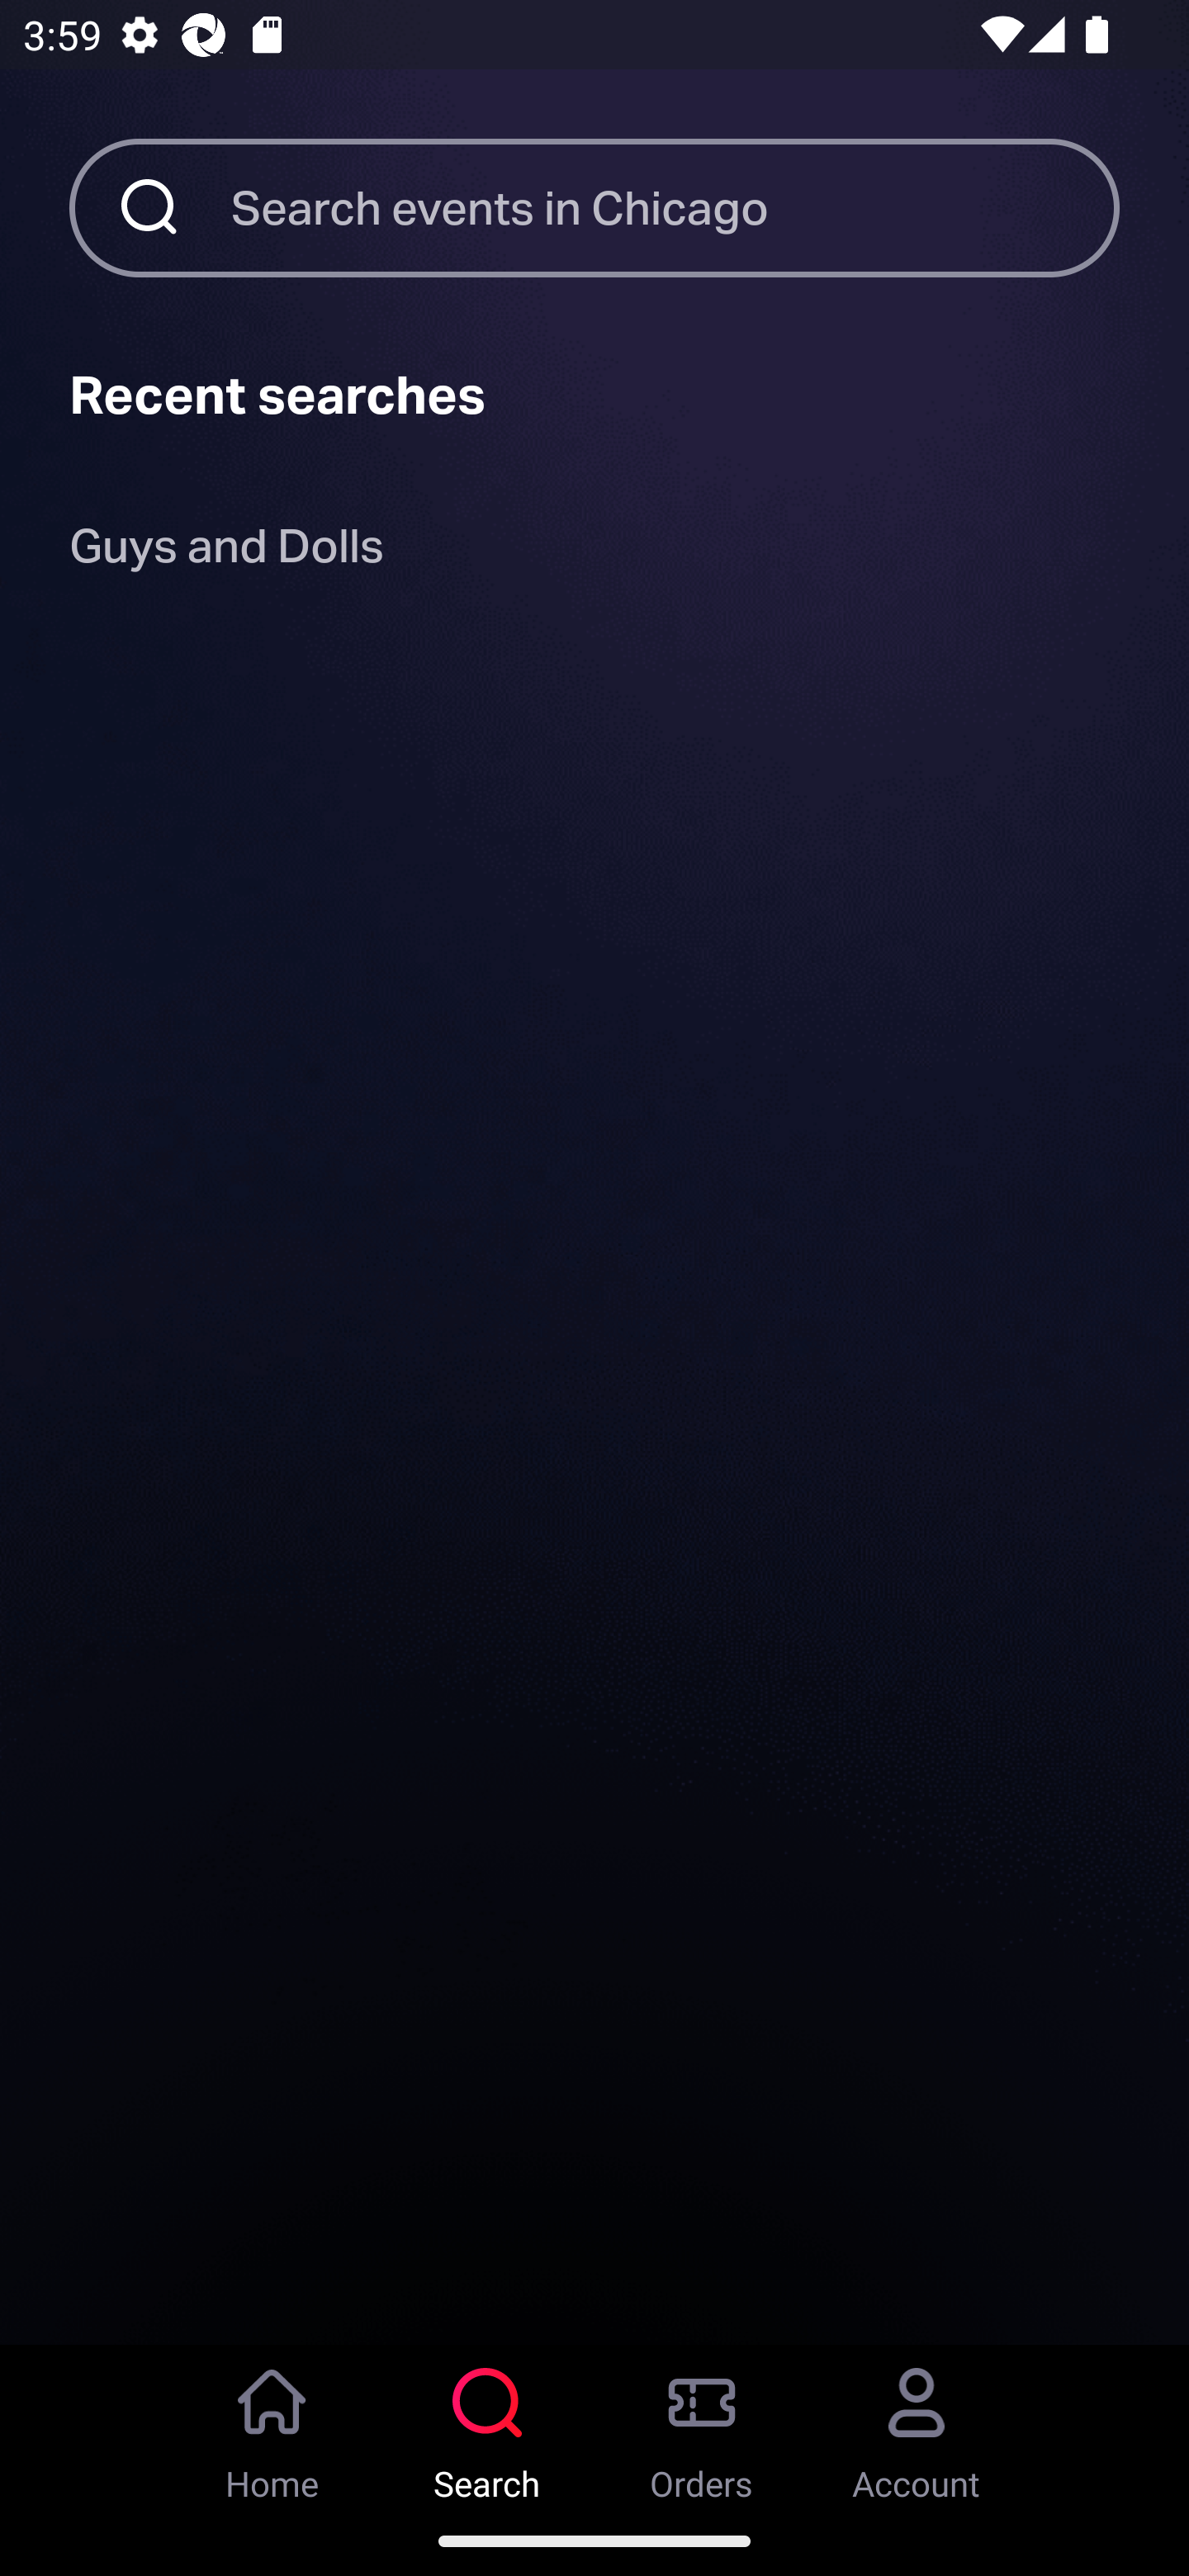 The height and width of the screenshot is (2576, 1189). I want to click on Search events in Chicago, so click(675, 207).